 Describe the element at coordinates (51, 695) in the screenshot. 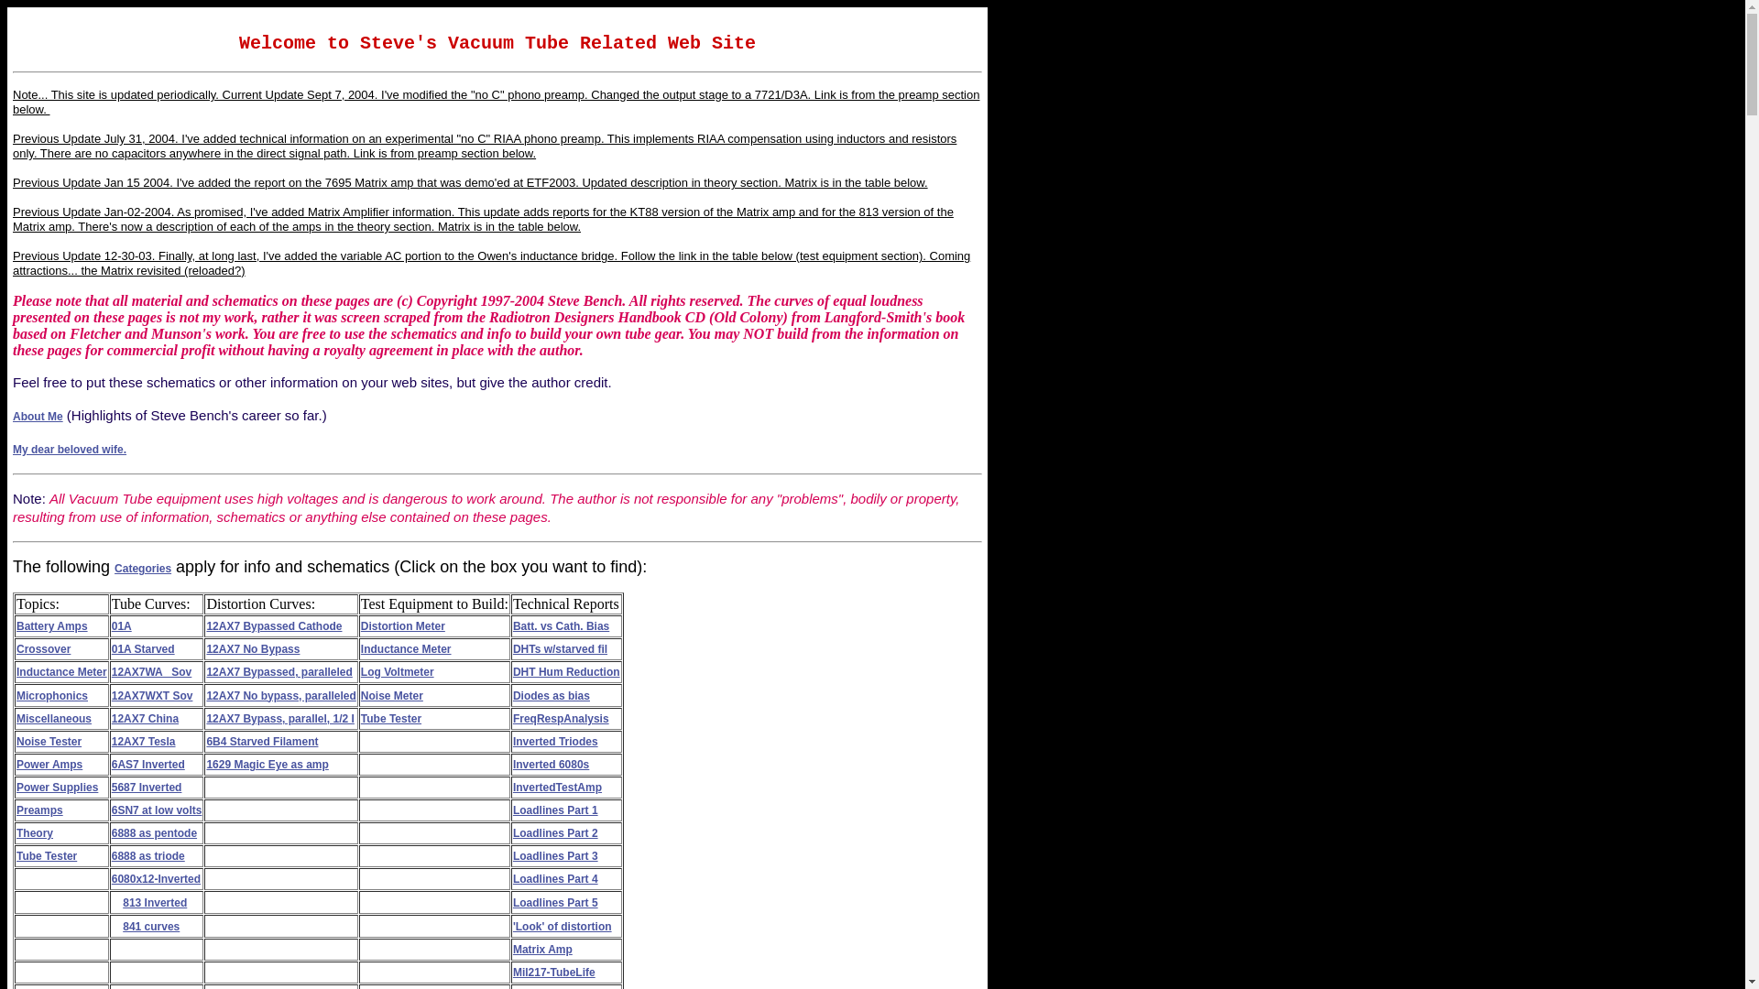

I see `Microphonics` at that location.